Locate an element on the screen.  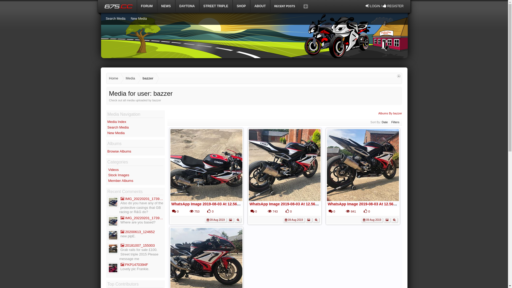
Preview is located at coordinates (316, 220).